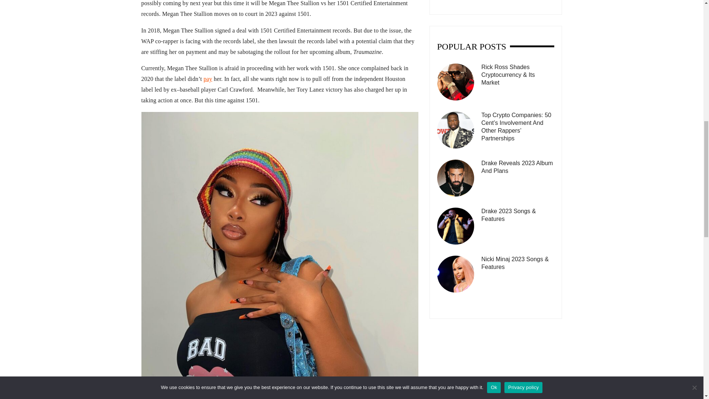 This screenshot has width=709, height=399. I want to click on pay, so click(208, 79).